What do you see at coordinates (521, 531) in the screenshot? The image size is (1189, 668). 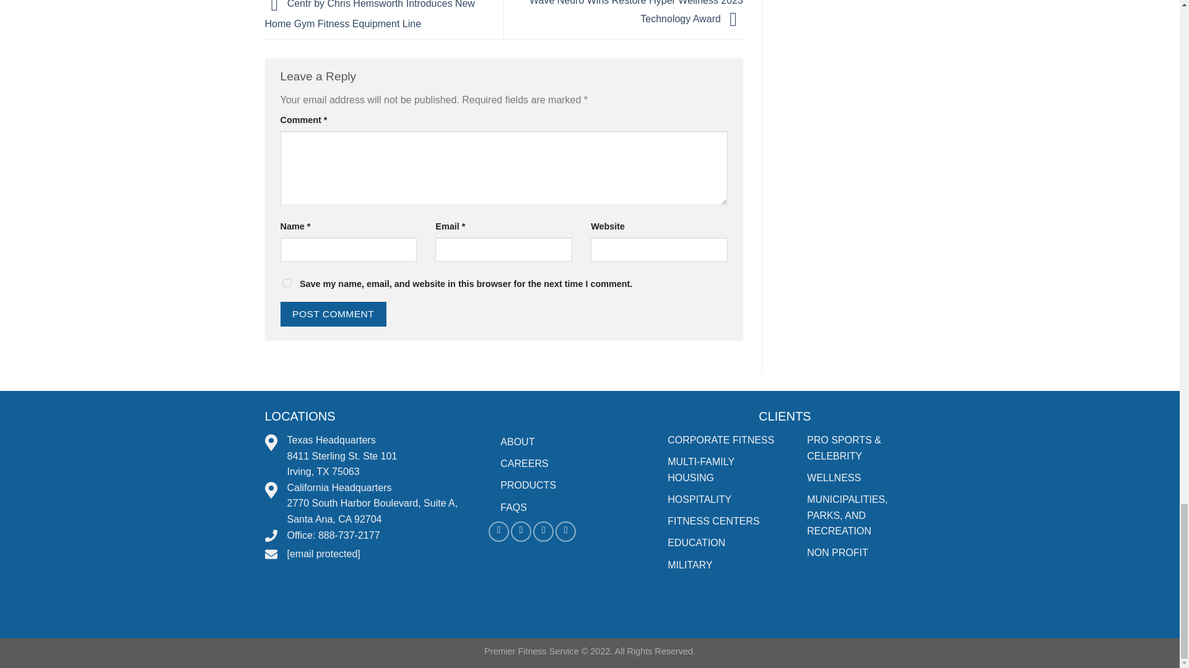 I see `Follow on Instagram` at bounding box center [521, 531].